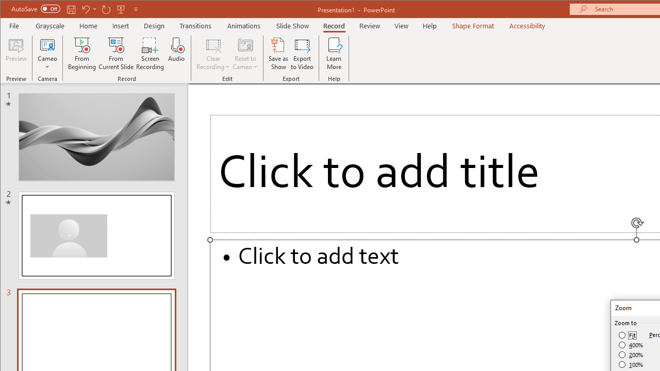 The height and width of the screenshot is (371, 660). I want to click on 200%, so click(631, 355).